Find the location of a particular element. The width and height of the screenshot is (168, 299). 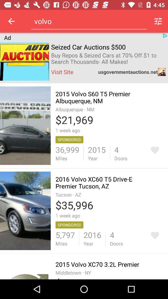

favorites the car listing is located at coordinates (155, 150).